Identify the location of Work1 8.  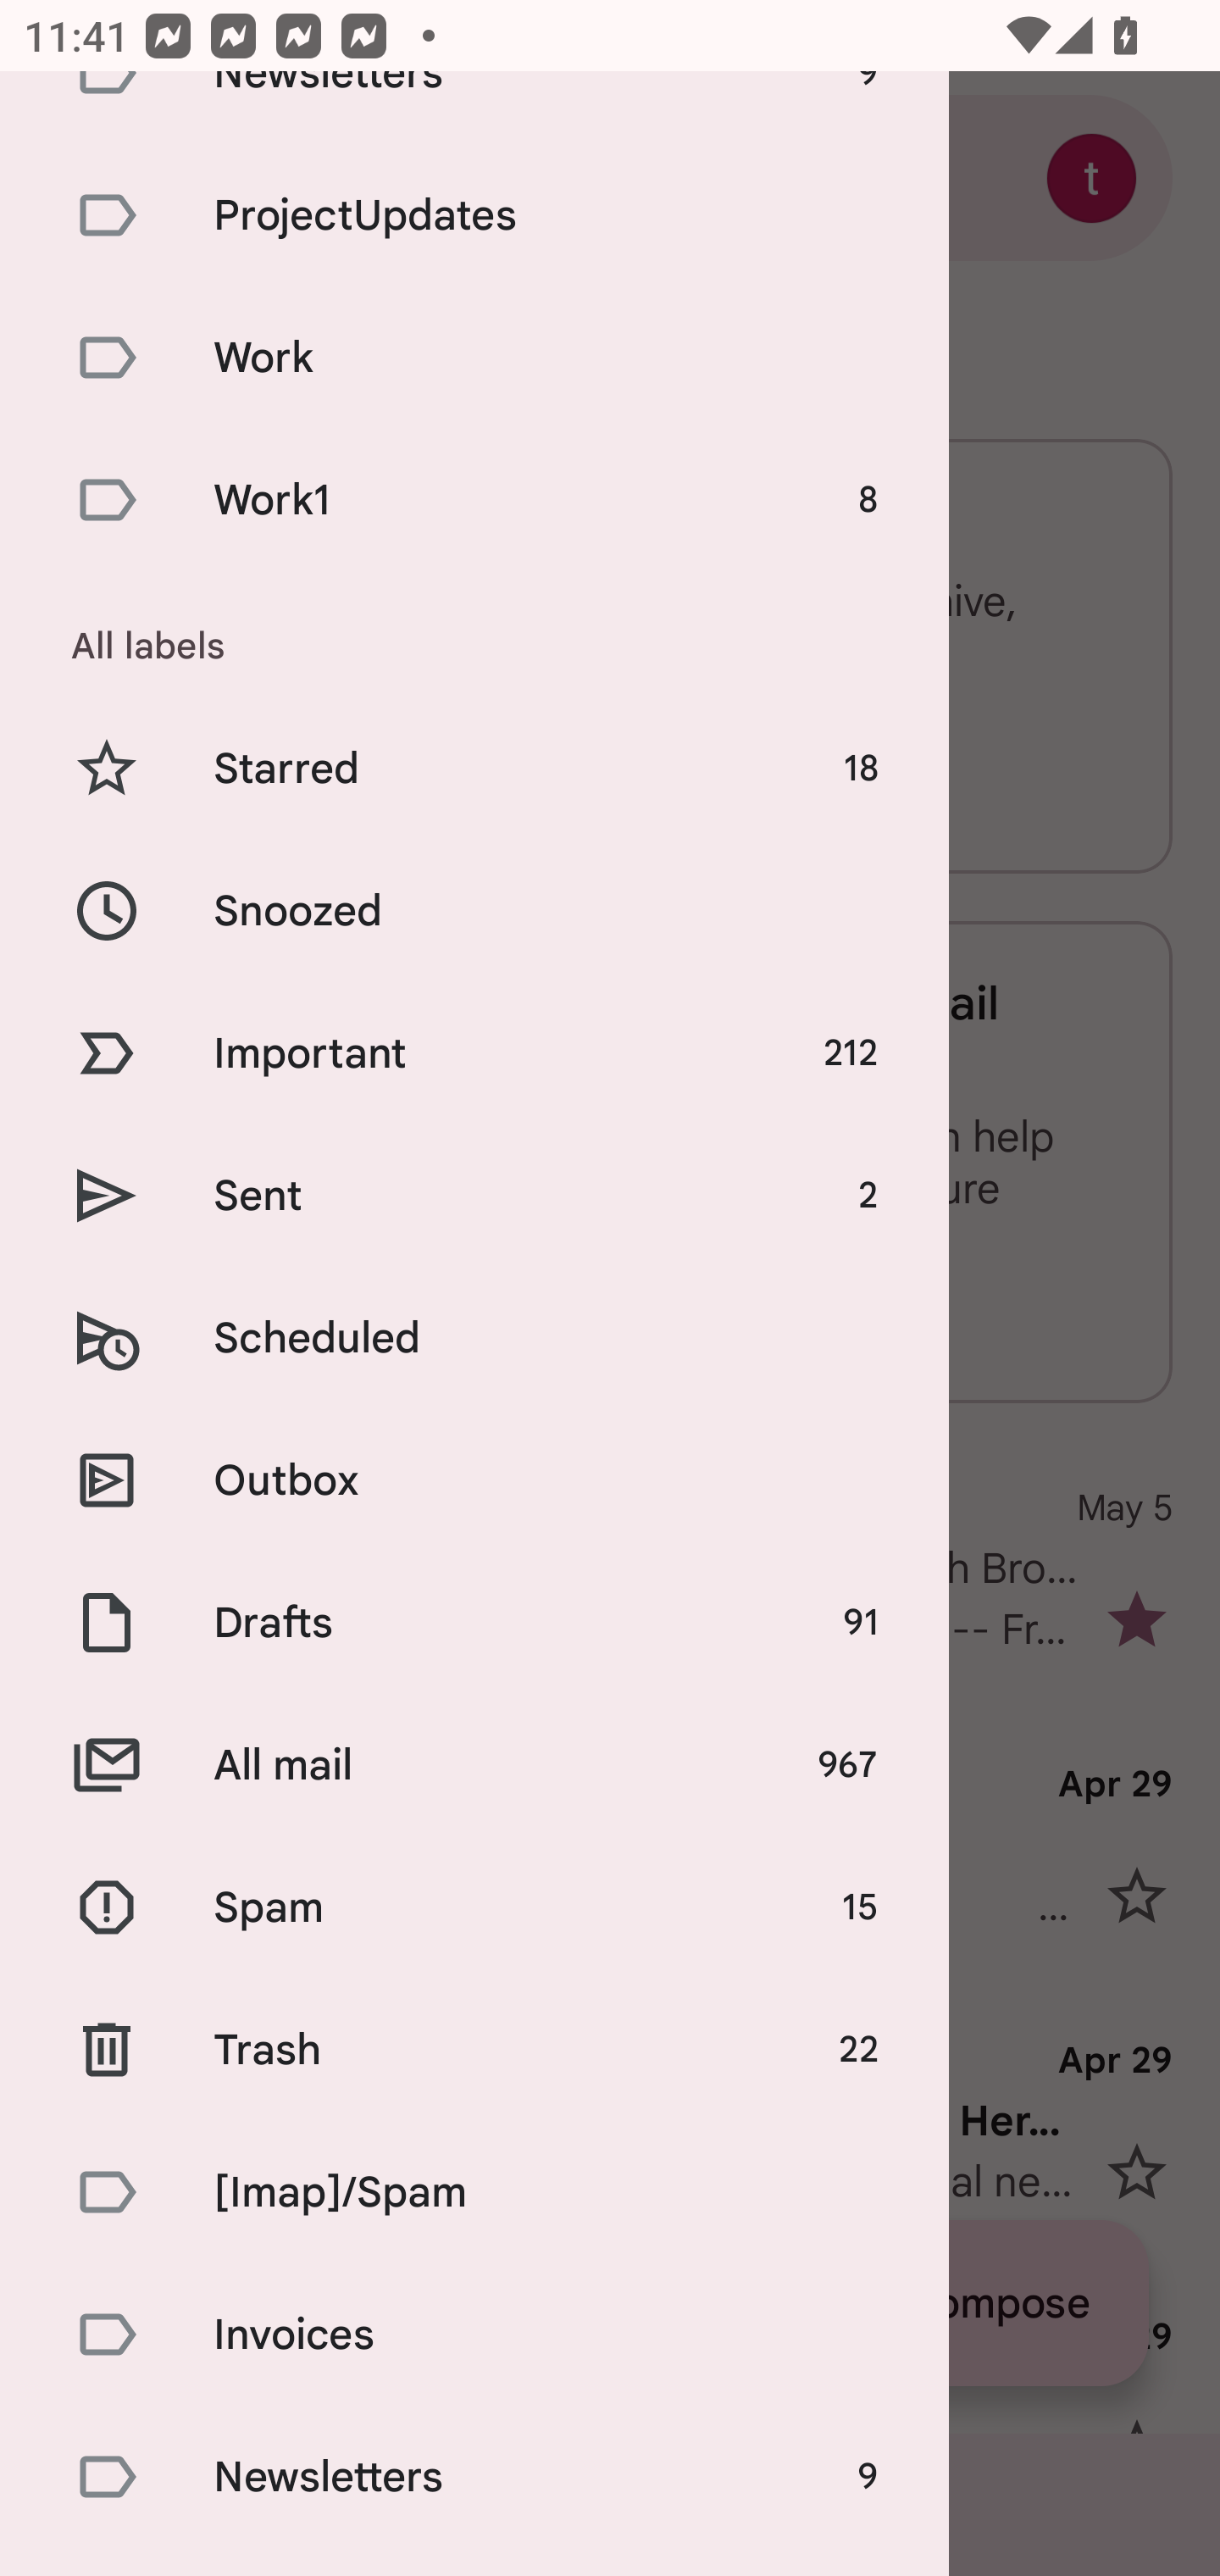
(474, 499).